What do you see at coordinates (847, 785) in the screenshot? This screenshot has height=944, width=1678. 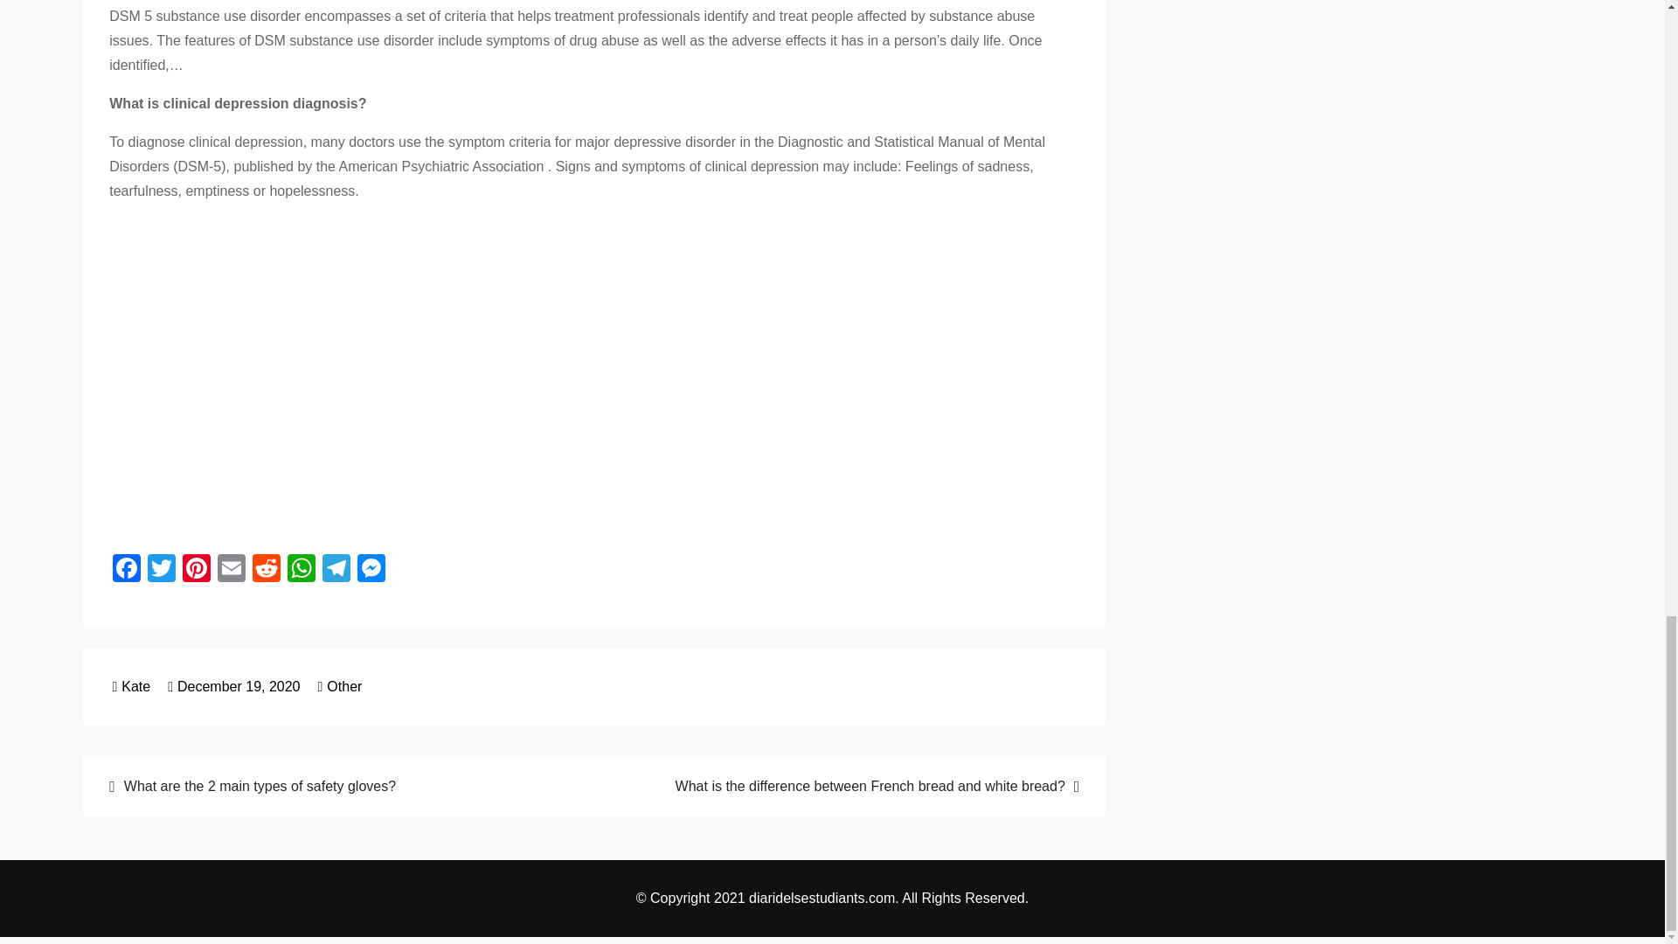 I see `What is the difference between French bread and white bread?` at bounding box center [847, 785].